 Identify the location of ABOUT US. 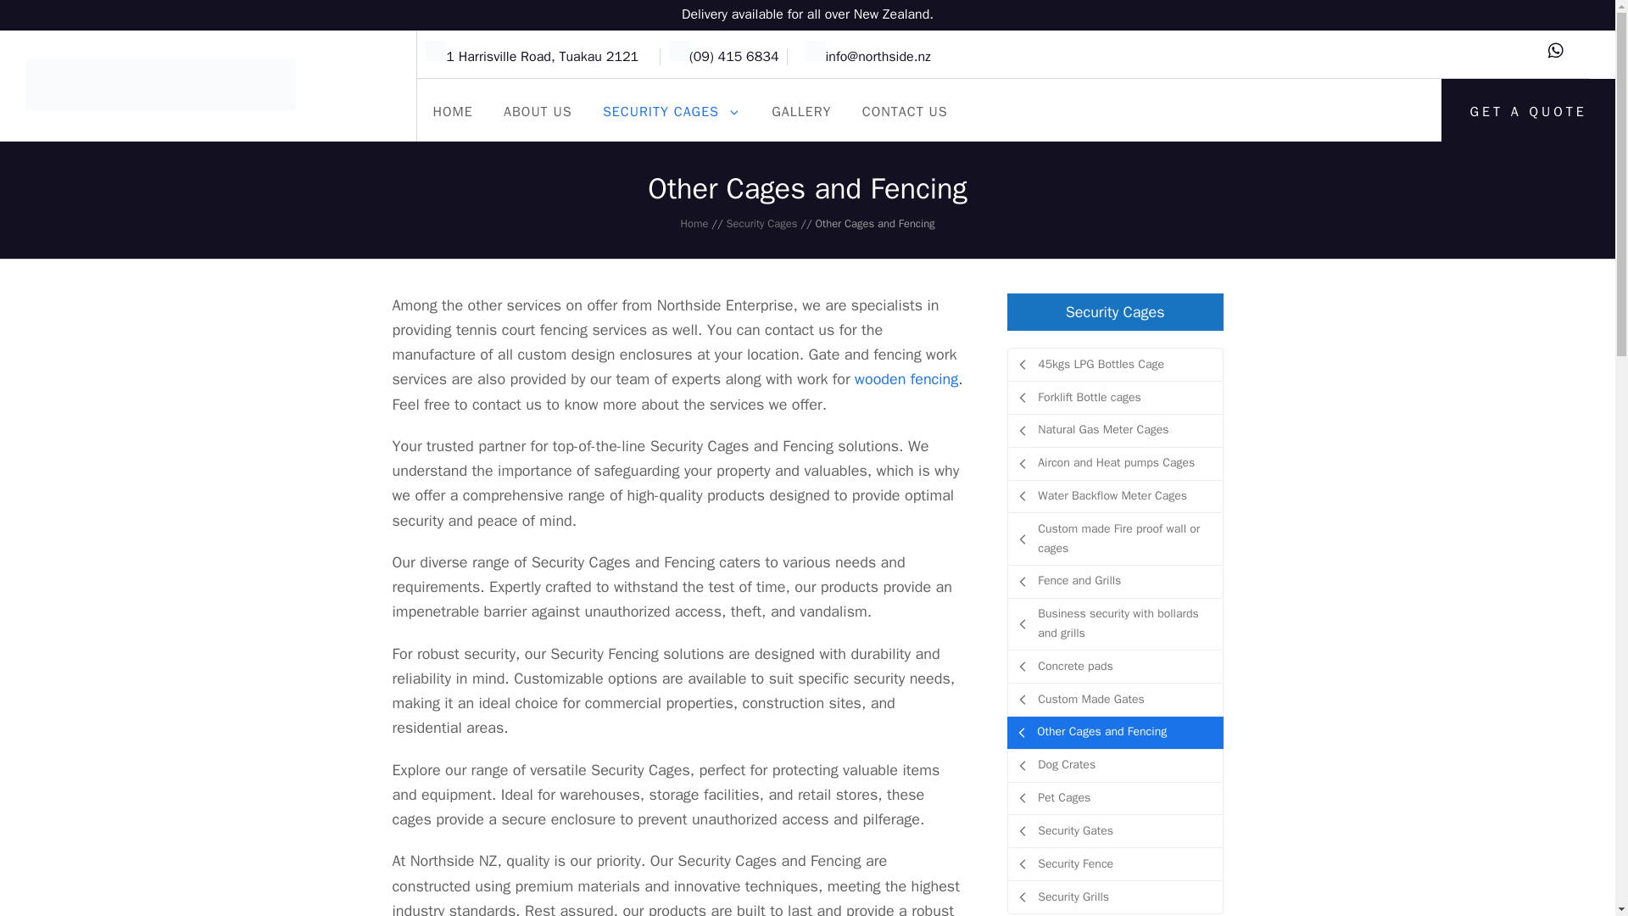
(538, 112).